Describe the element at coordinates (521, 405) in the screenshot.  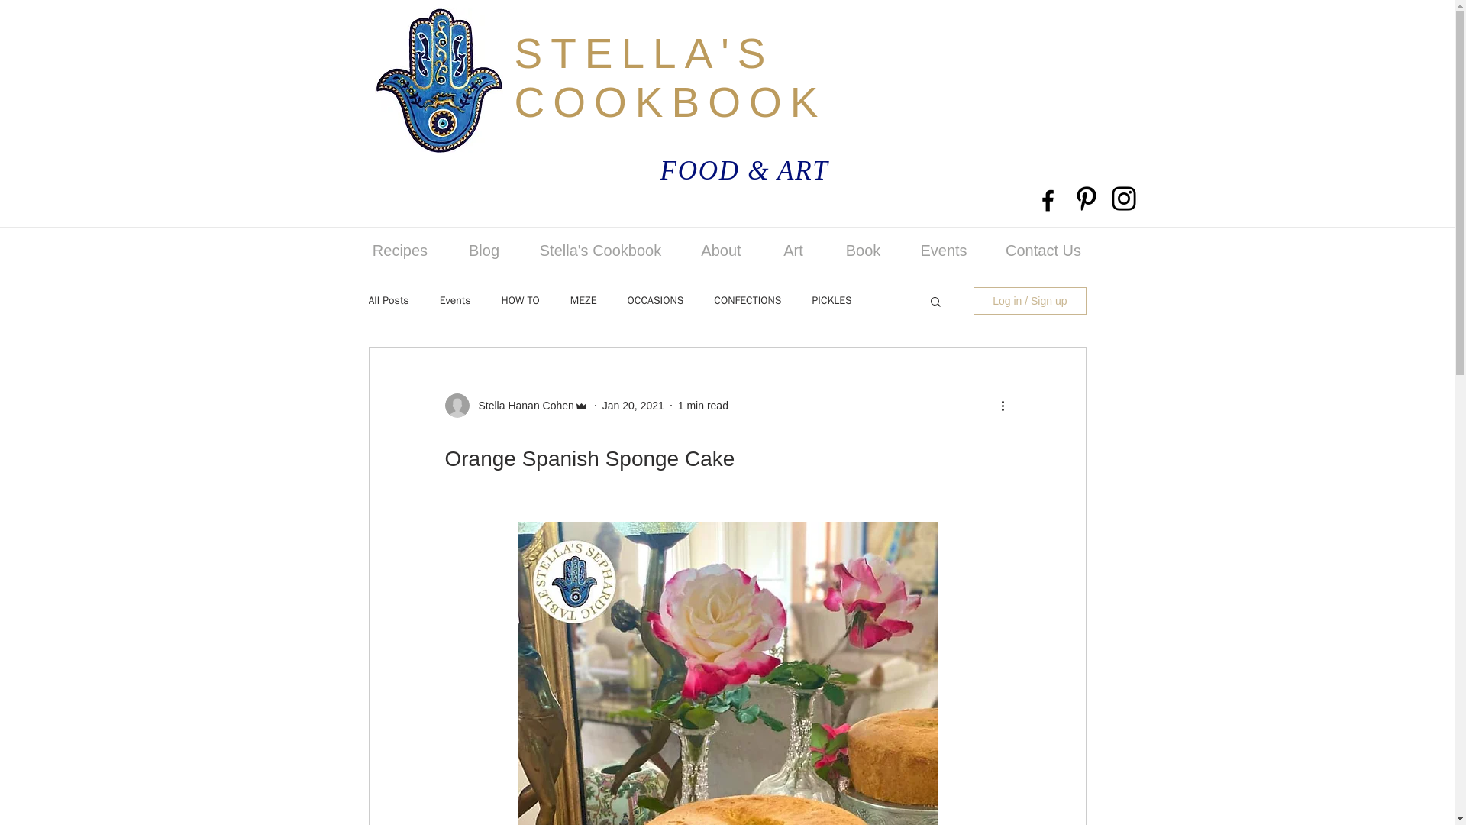
I see `Stella Hanan Cohen` at that location.